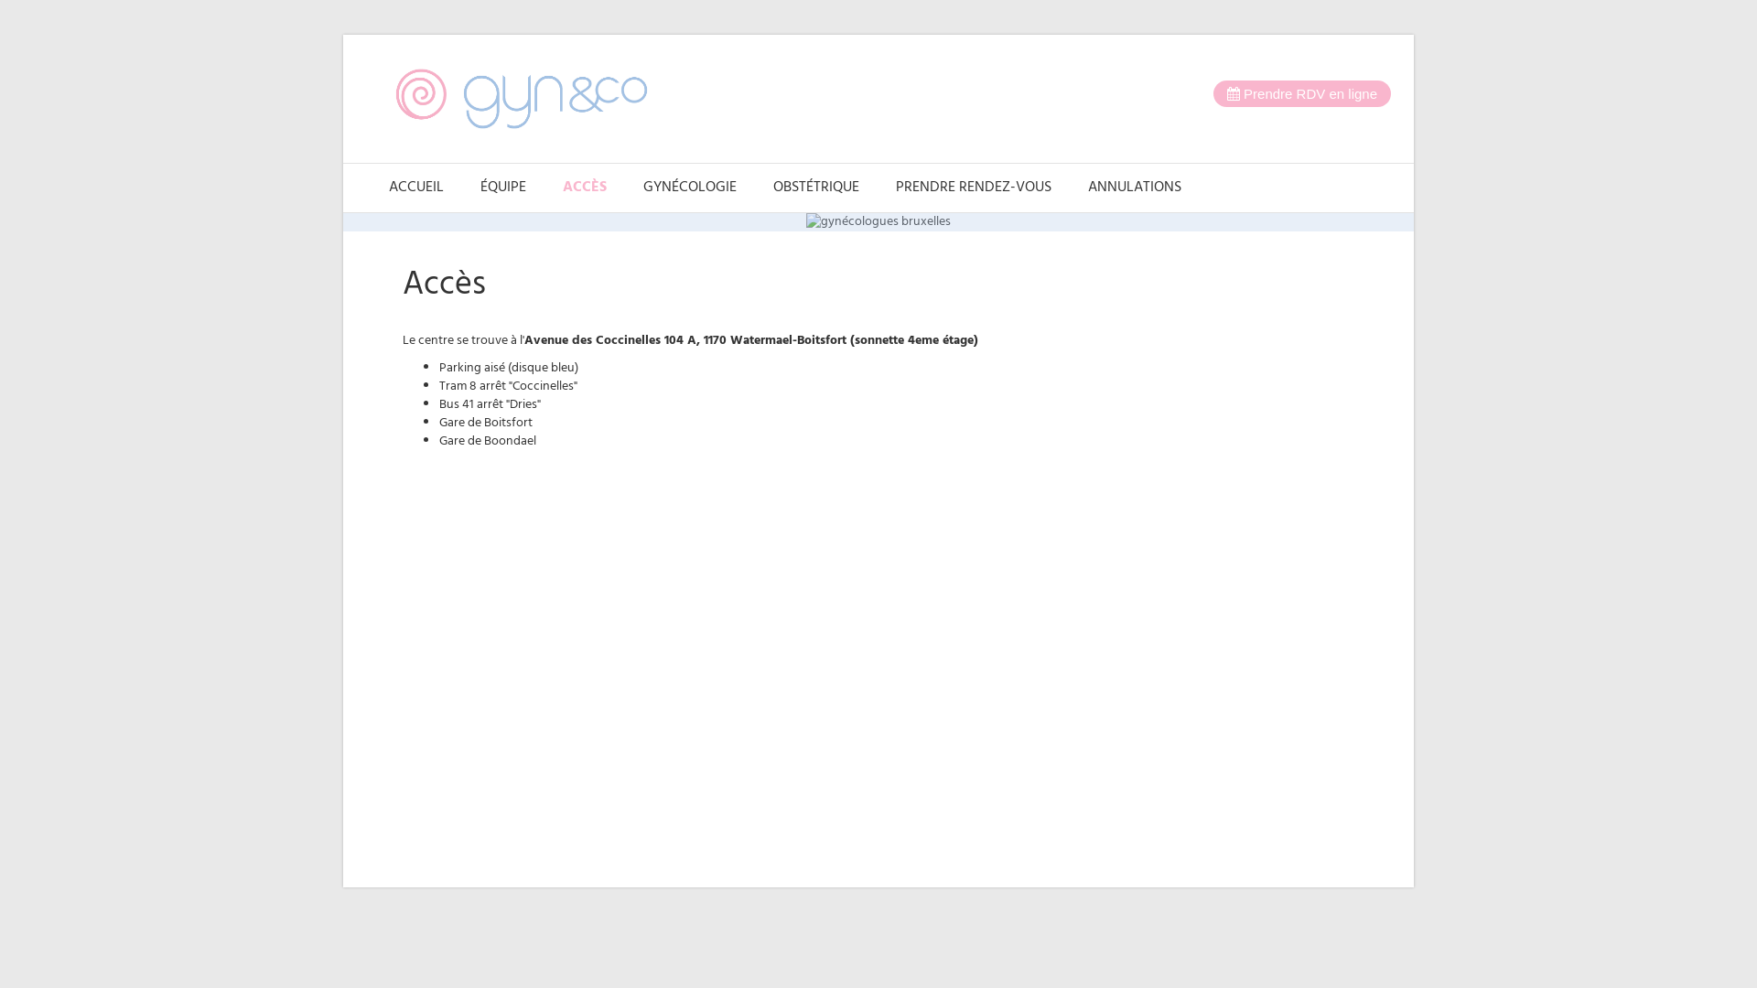 Image resolution: width=1757 pixels, height=988 pixels. I want to click on Prendre RDV en ligne, so click(1302, 93).